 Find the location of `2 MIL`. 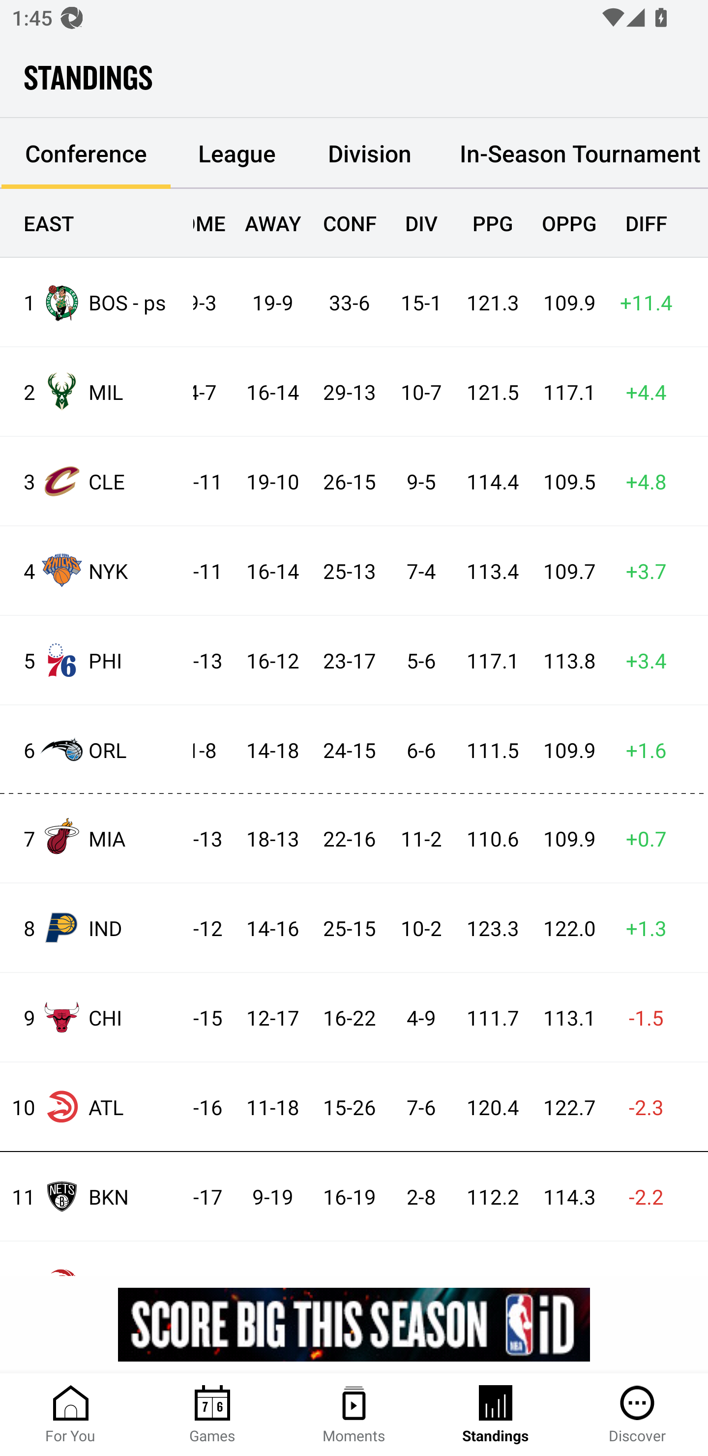

2 MIL is located at coordinates (96, 392).